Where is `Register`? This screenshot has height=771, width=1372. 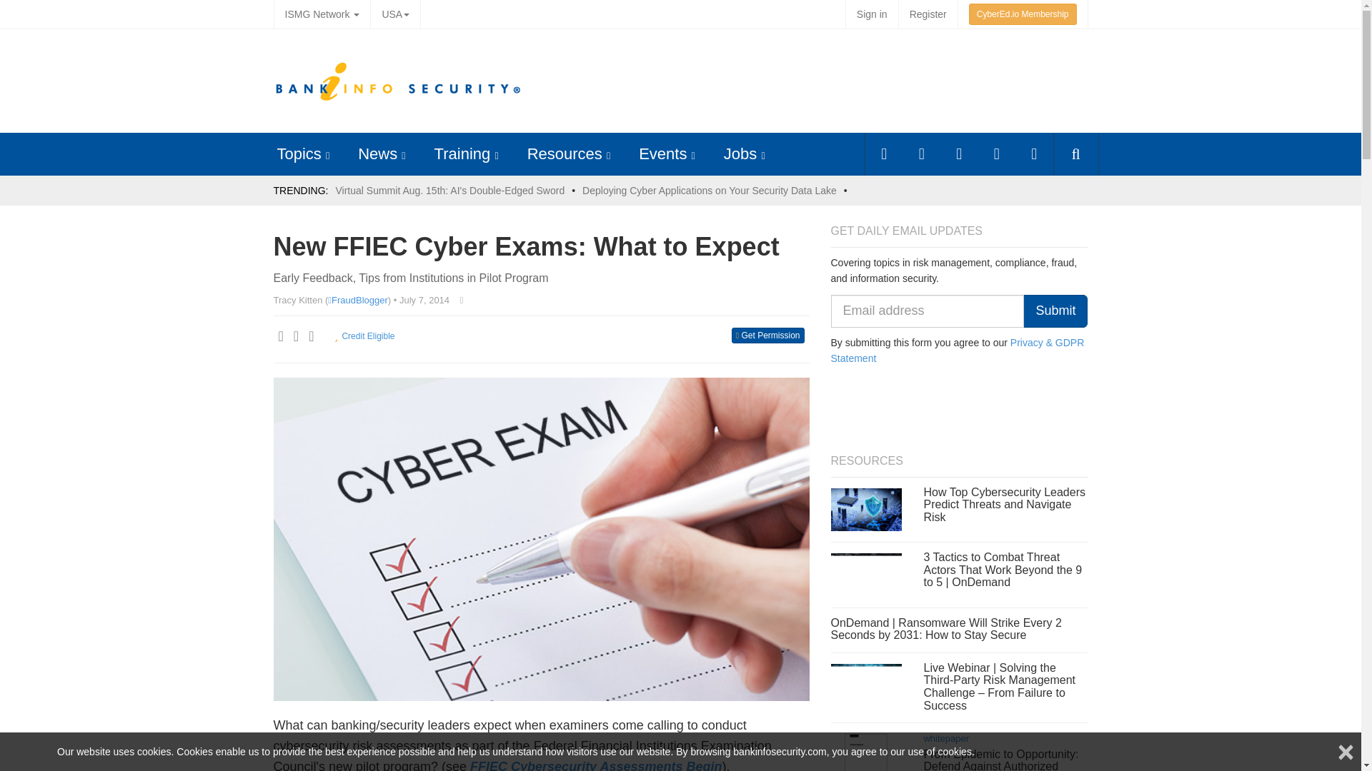 Register is located at coordinates (928, 14).